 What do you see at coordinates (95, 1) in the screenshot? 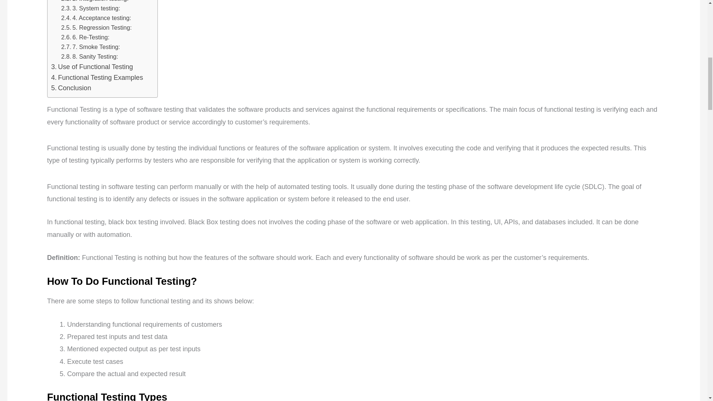
I see `2. Integration testing:` at bounding box center [95, 1].